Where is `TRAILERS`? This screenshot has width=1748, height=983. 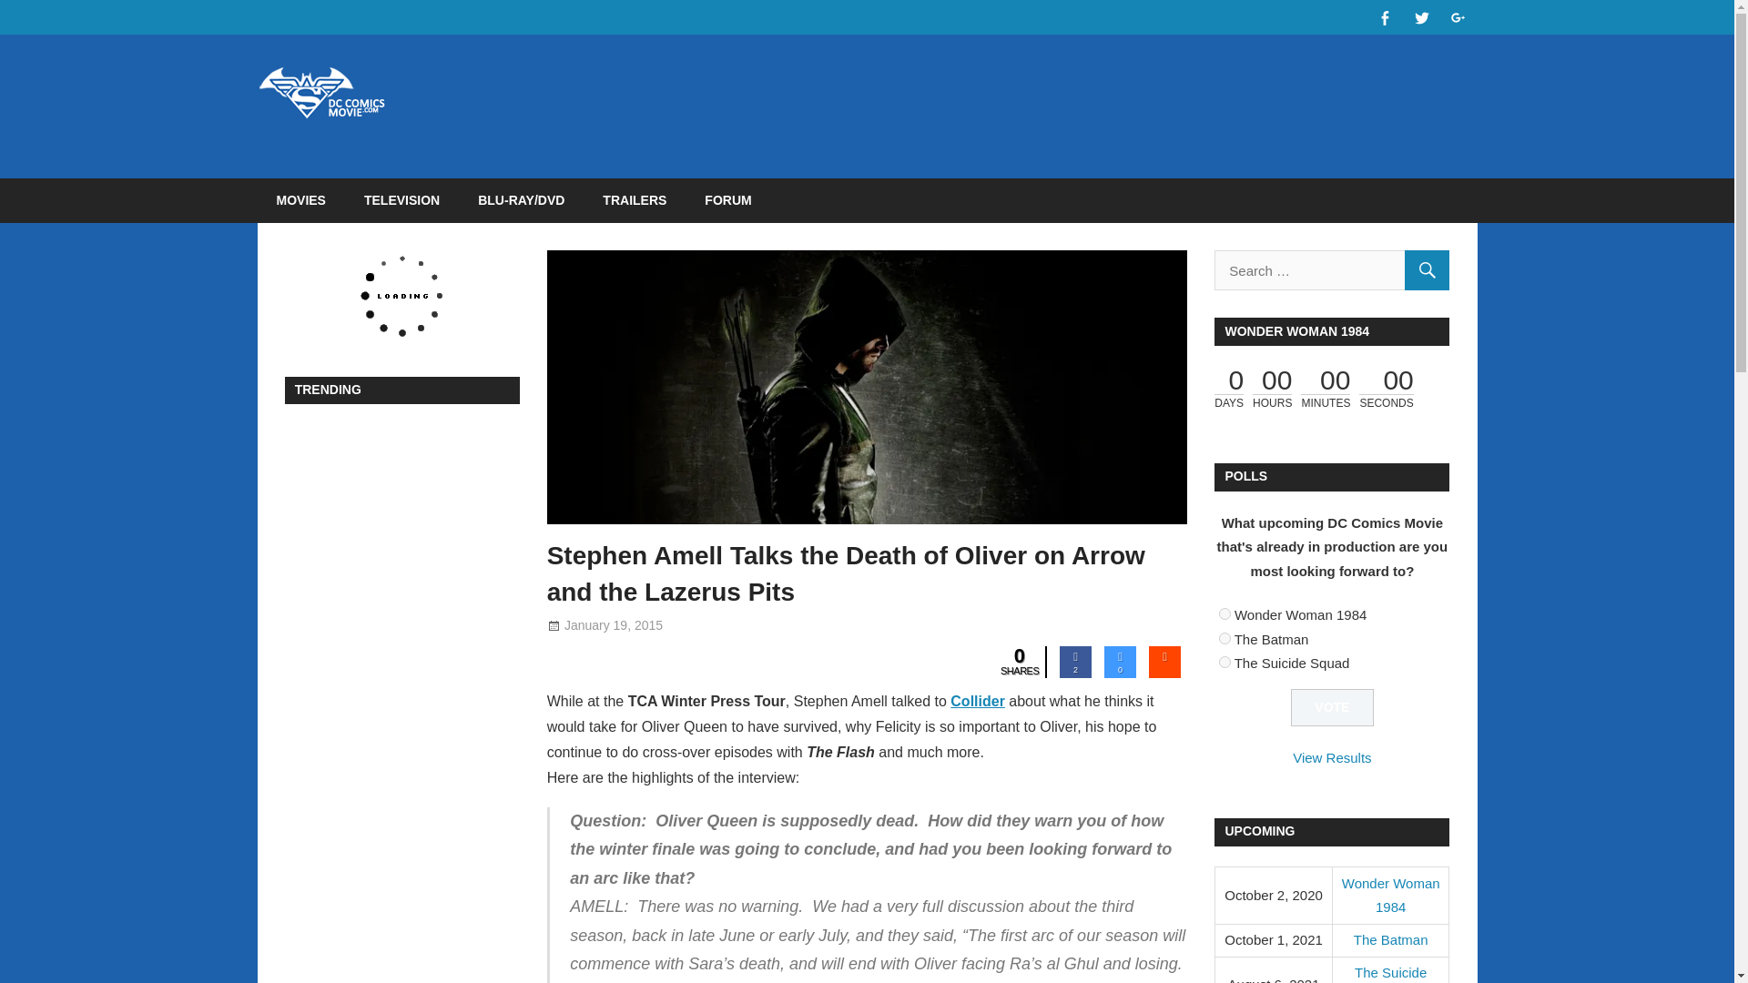
TRAILERS is located at coordinates (634, 200).